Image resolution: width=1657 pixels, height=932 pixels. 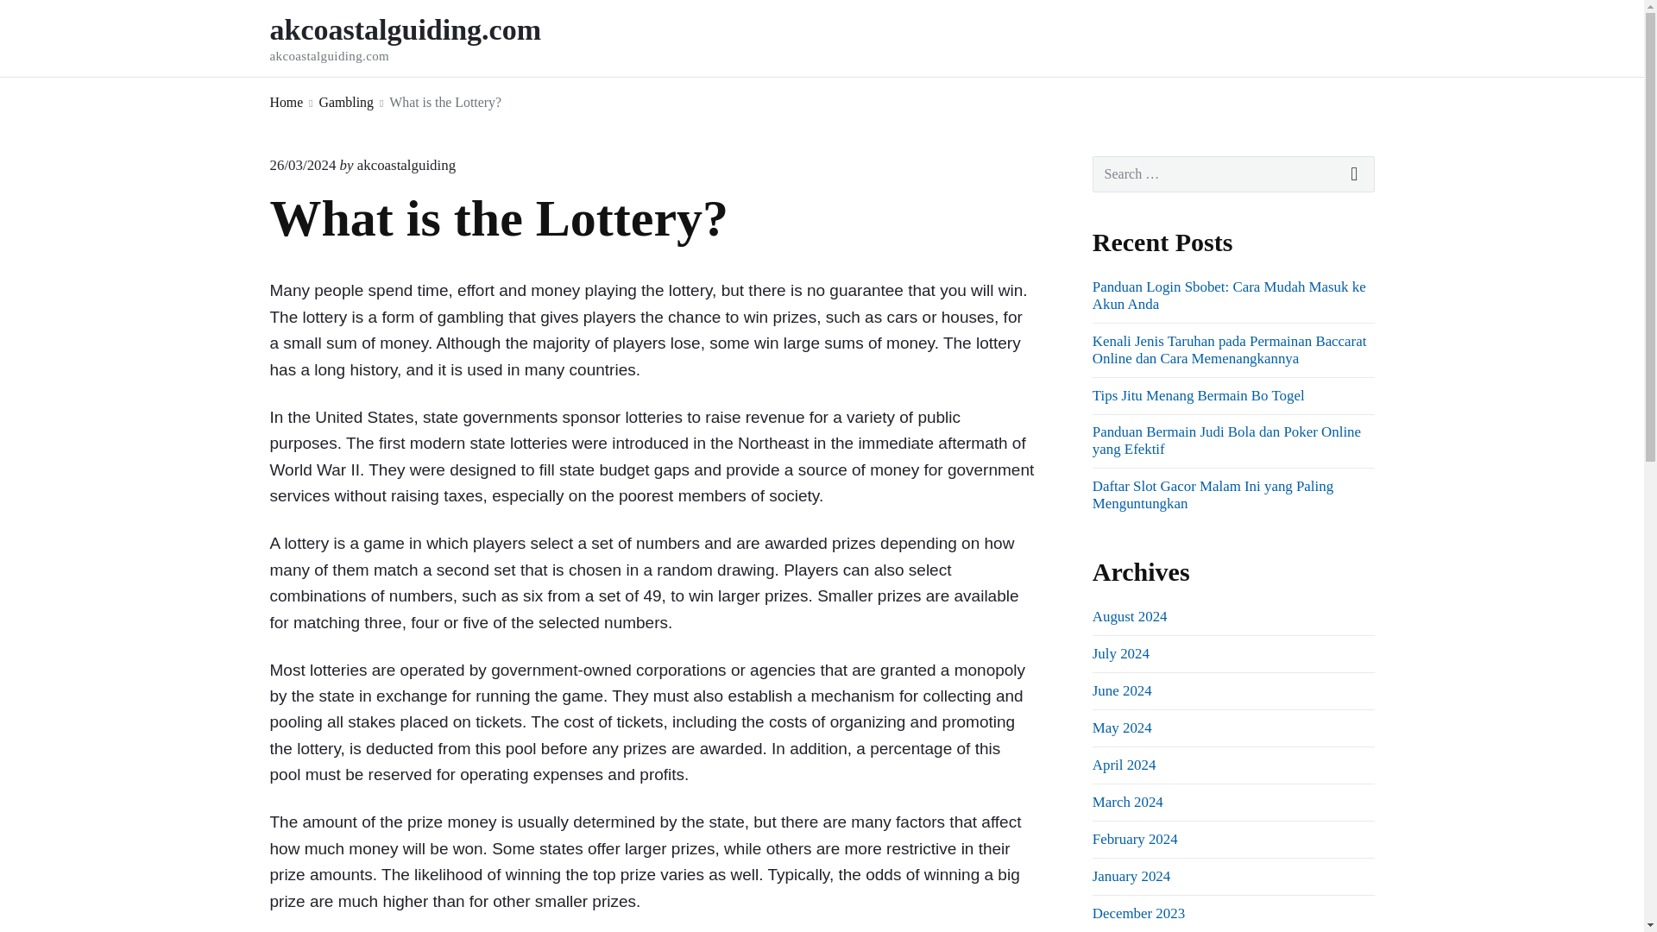 I want to click on August 2024, so click(x=1130, y=616).